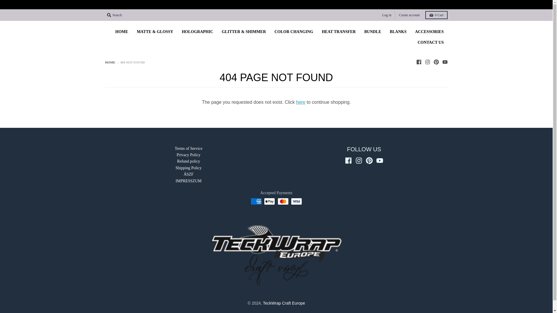 This screenshot has height=313, width=557. Describe the element at coordinates (348, 161) in the screenshot. I see `Facebook - TeckWrap Craft Europe` at that location.